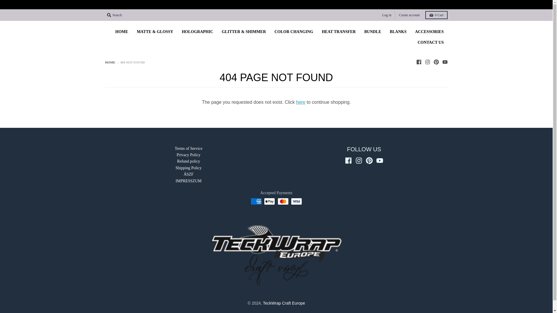 This screenshot has height=313, width=557. Describe the element at coordinates (348, 161) in the screenshot. I see `Facebook - TeckWrap Craft Europe` at that location.